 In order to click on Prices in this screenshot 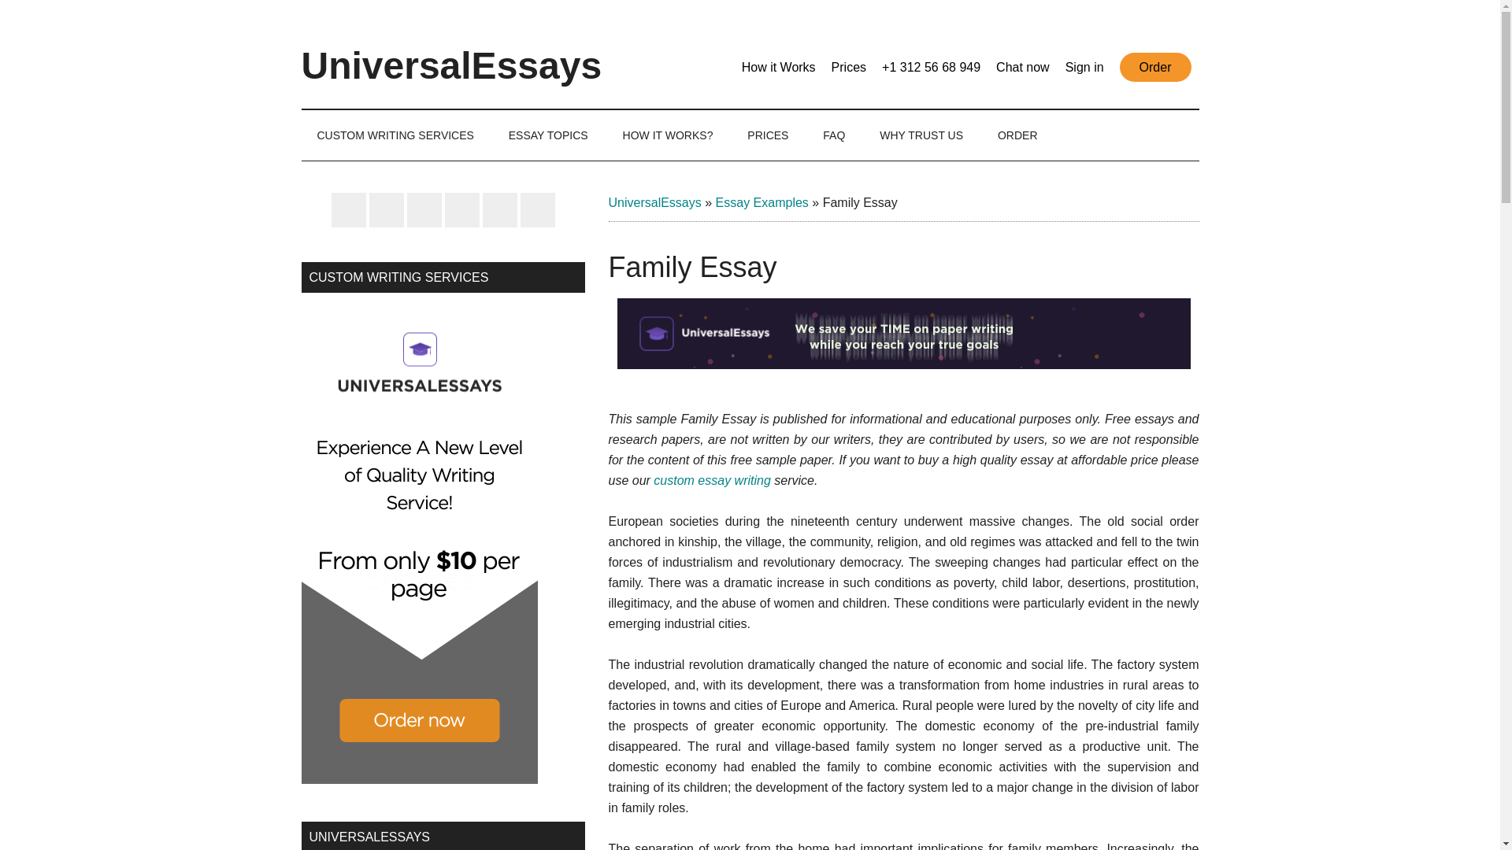, I will do `click(849, 66)`.